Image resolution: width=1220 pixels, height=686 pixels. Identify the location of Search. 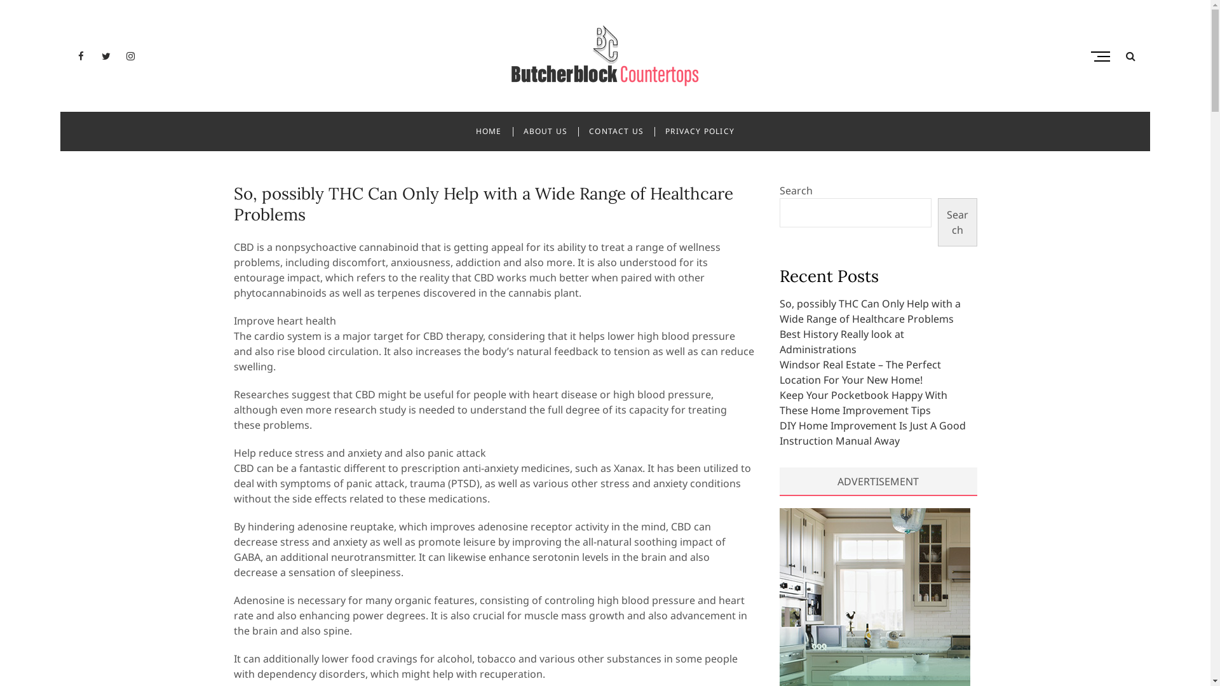
(957, 222).